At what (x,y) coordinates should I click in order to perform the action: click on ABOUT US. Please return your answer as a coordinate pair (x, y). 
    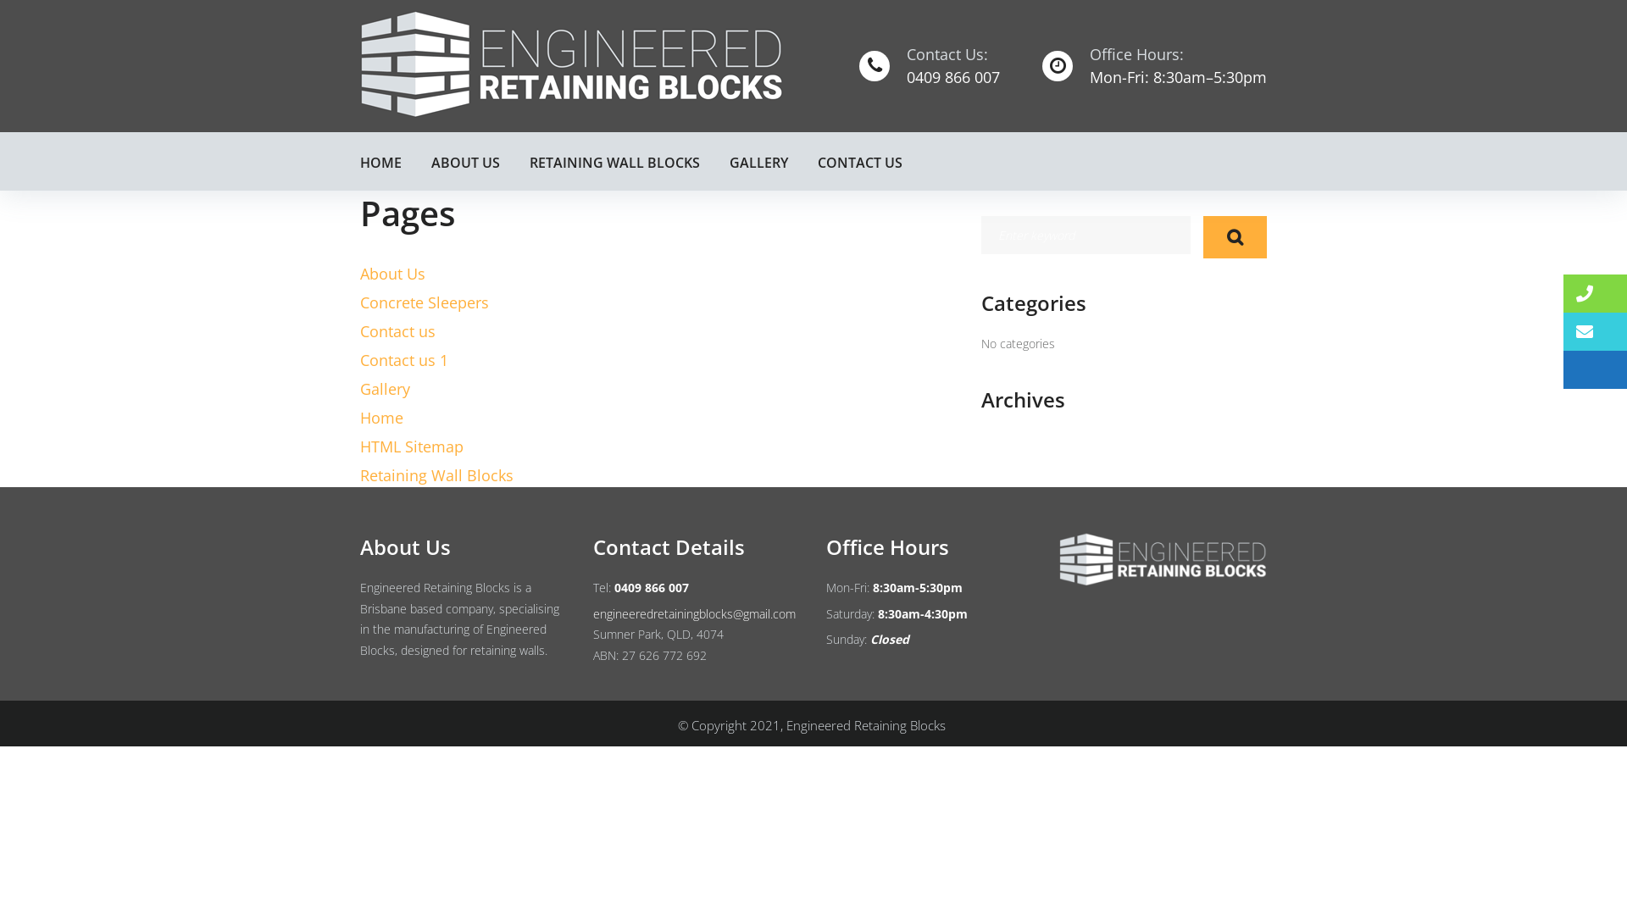
    Looking at the image, I should click on (466, 161).